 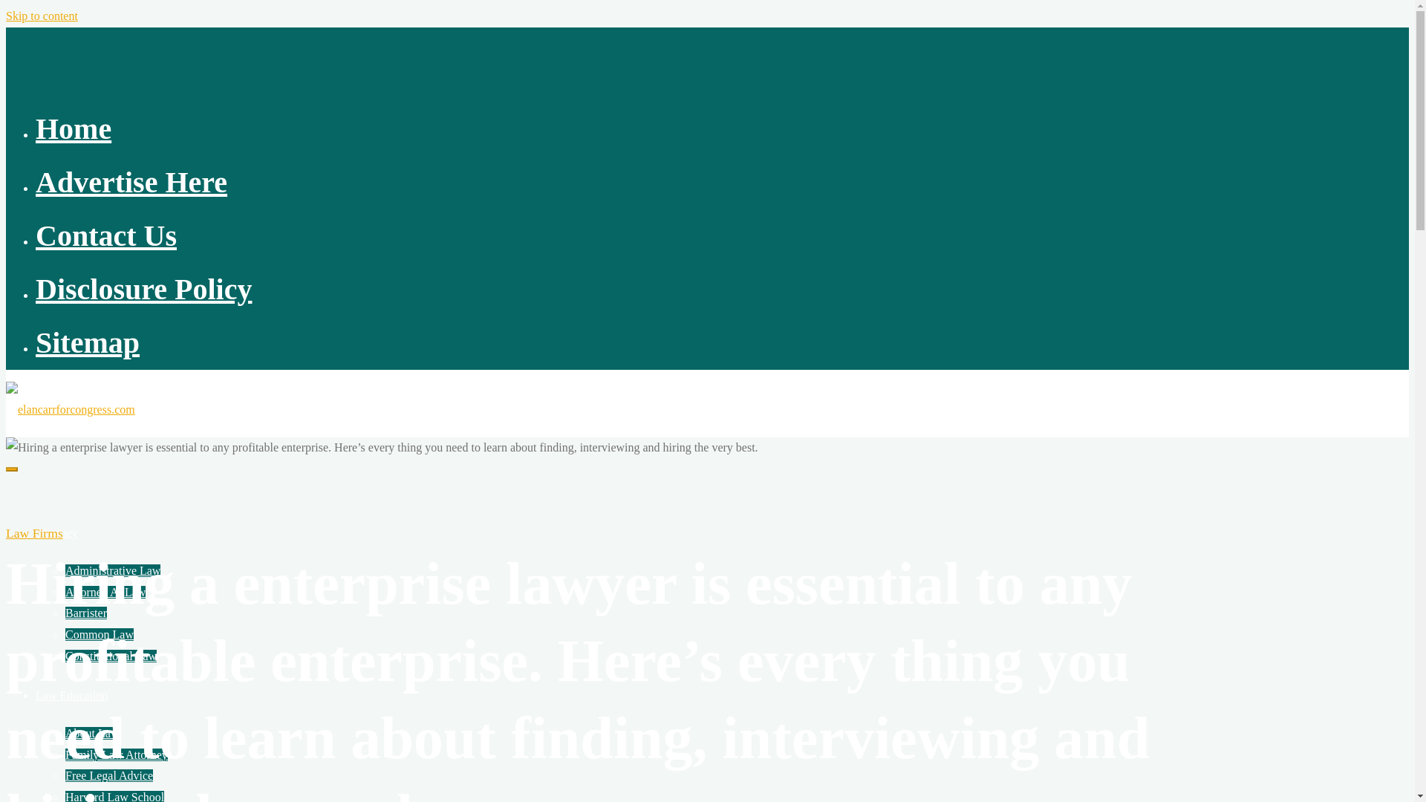 I want to click on Home, so click(x=73, y=128).